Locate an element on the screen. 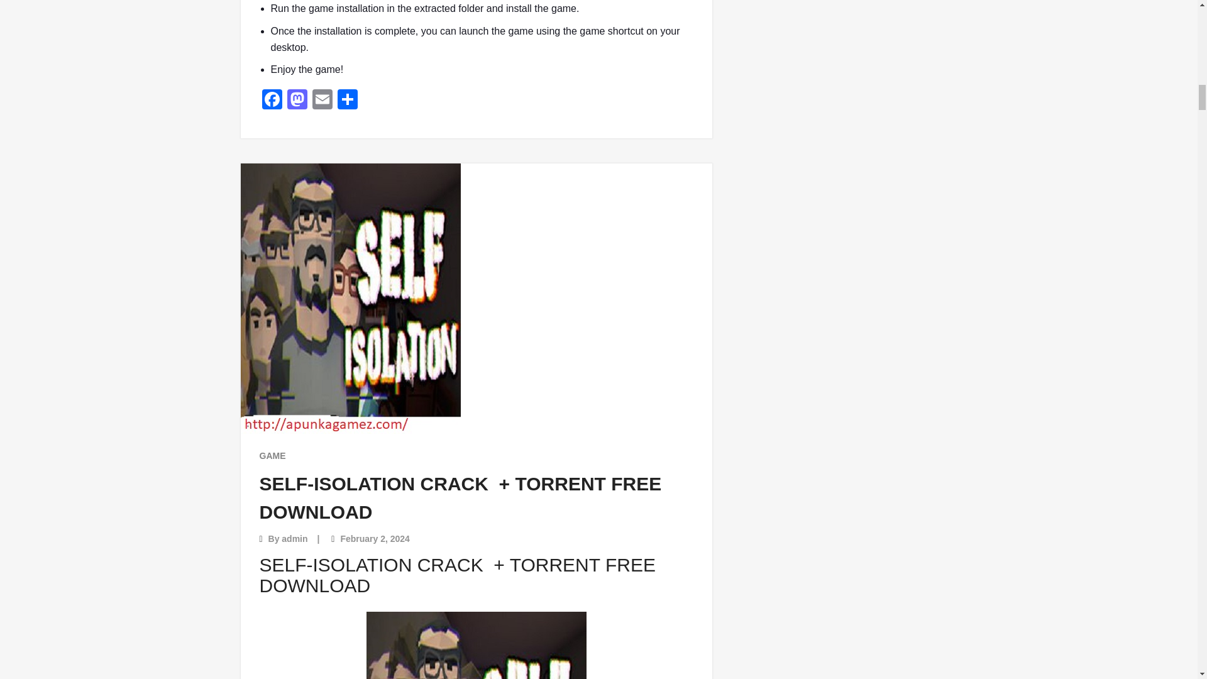 The height and width of the screenshot is (679, 1207). Facebook is located at coordinates (272, 101).